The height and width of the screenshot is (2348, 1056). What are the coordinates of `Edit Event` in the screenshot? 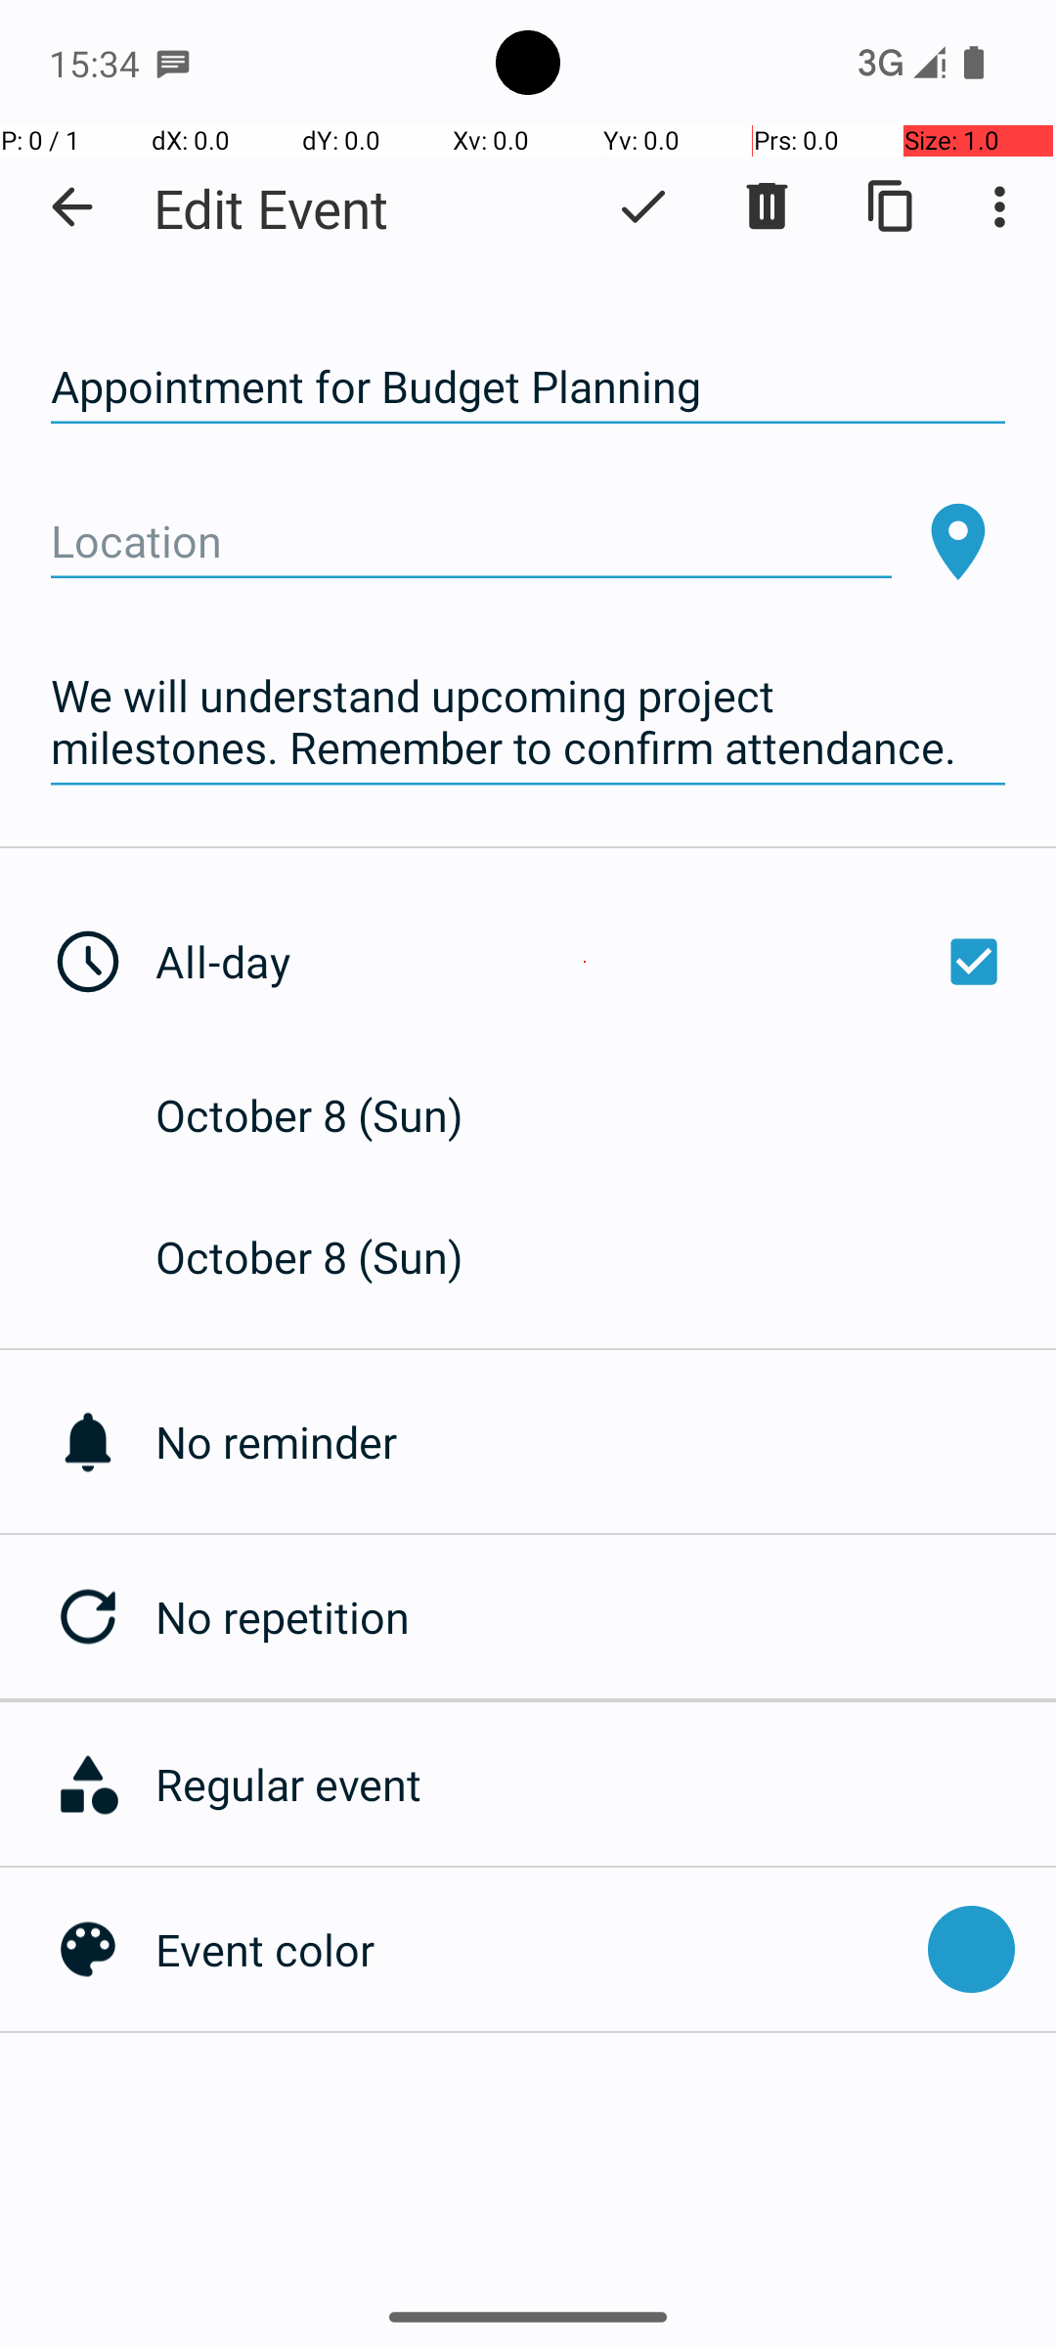 It's located at (272, 207).